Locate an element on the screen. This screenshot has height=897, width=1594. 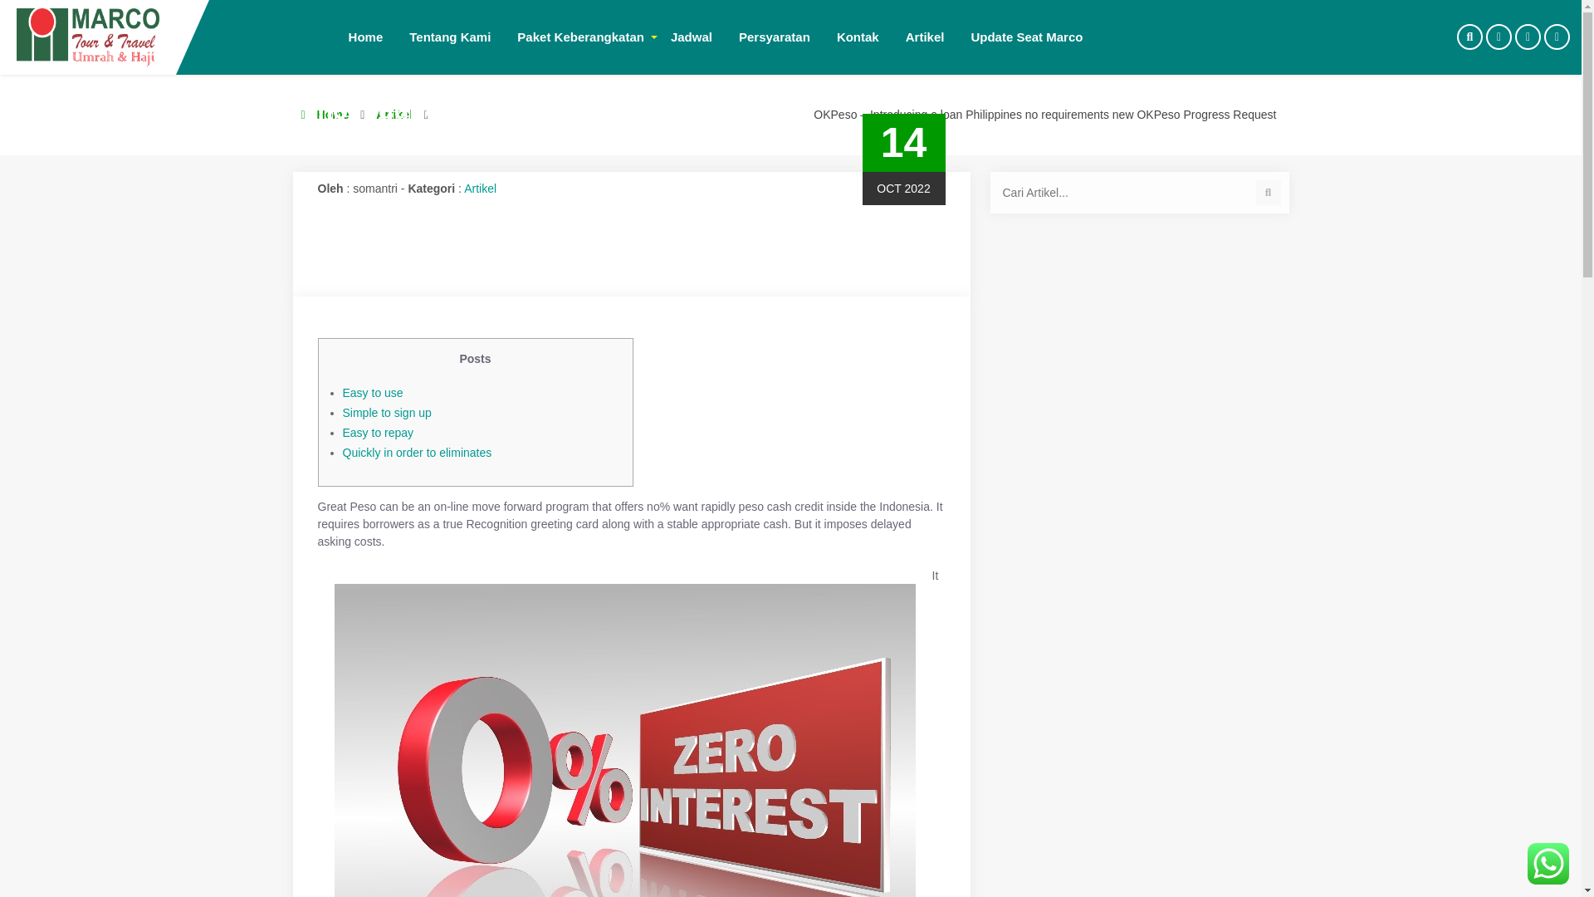
Artikel is located at coordinates (394, 114).